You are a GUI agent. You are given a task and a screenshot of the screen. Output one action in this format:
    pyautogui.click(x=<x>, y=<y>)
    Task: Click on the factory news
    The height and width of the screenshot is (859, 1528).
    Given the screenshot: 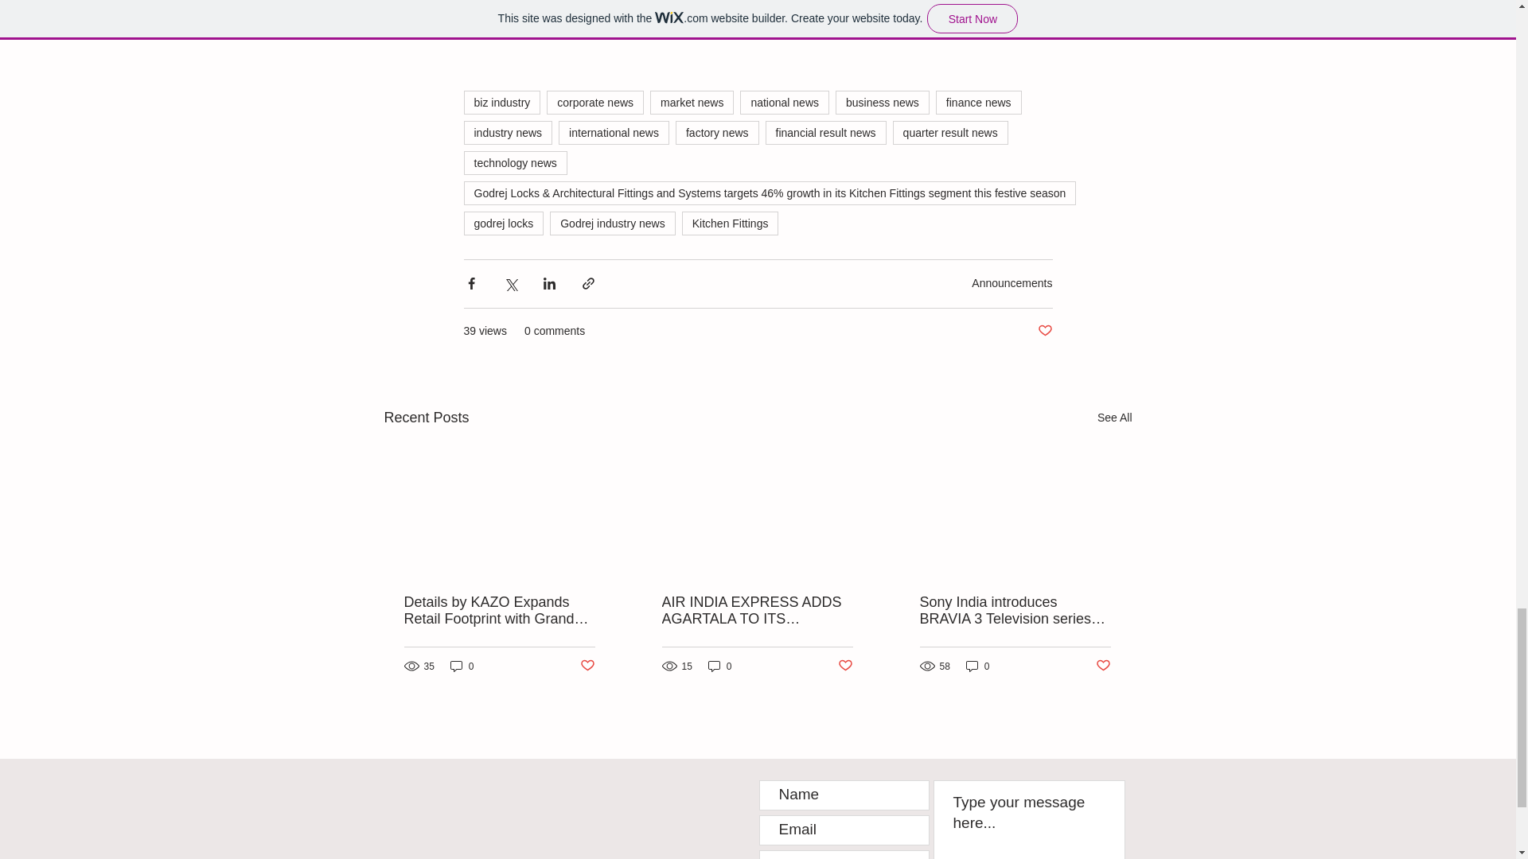 What is the action you would take?
    pyautogui.click(x=717, y=133)
    